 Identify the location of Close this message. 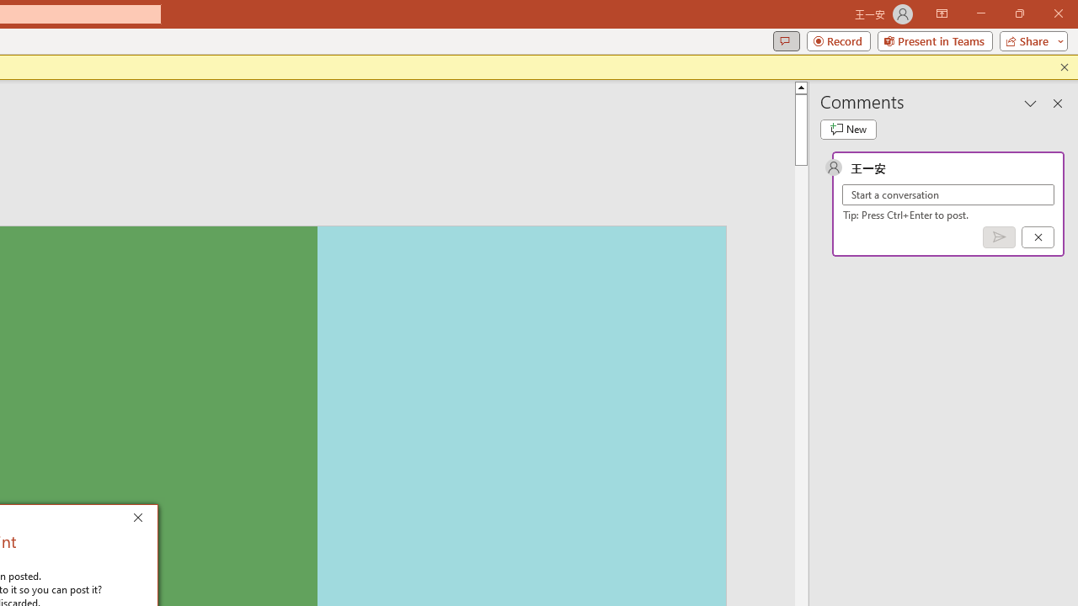
(1065, 67).